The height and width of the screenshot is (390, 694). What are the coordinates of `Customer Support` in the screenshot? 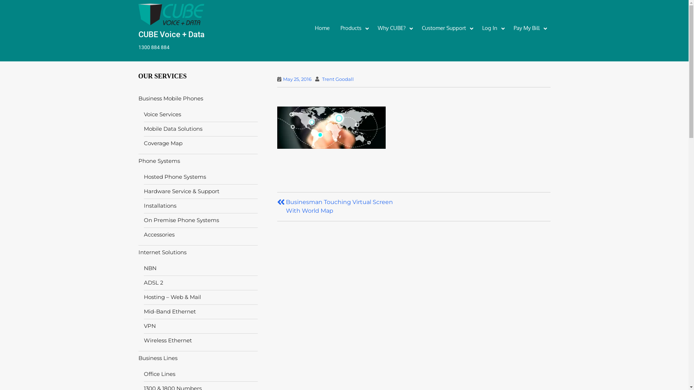 It's located at (447, 28).